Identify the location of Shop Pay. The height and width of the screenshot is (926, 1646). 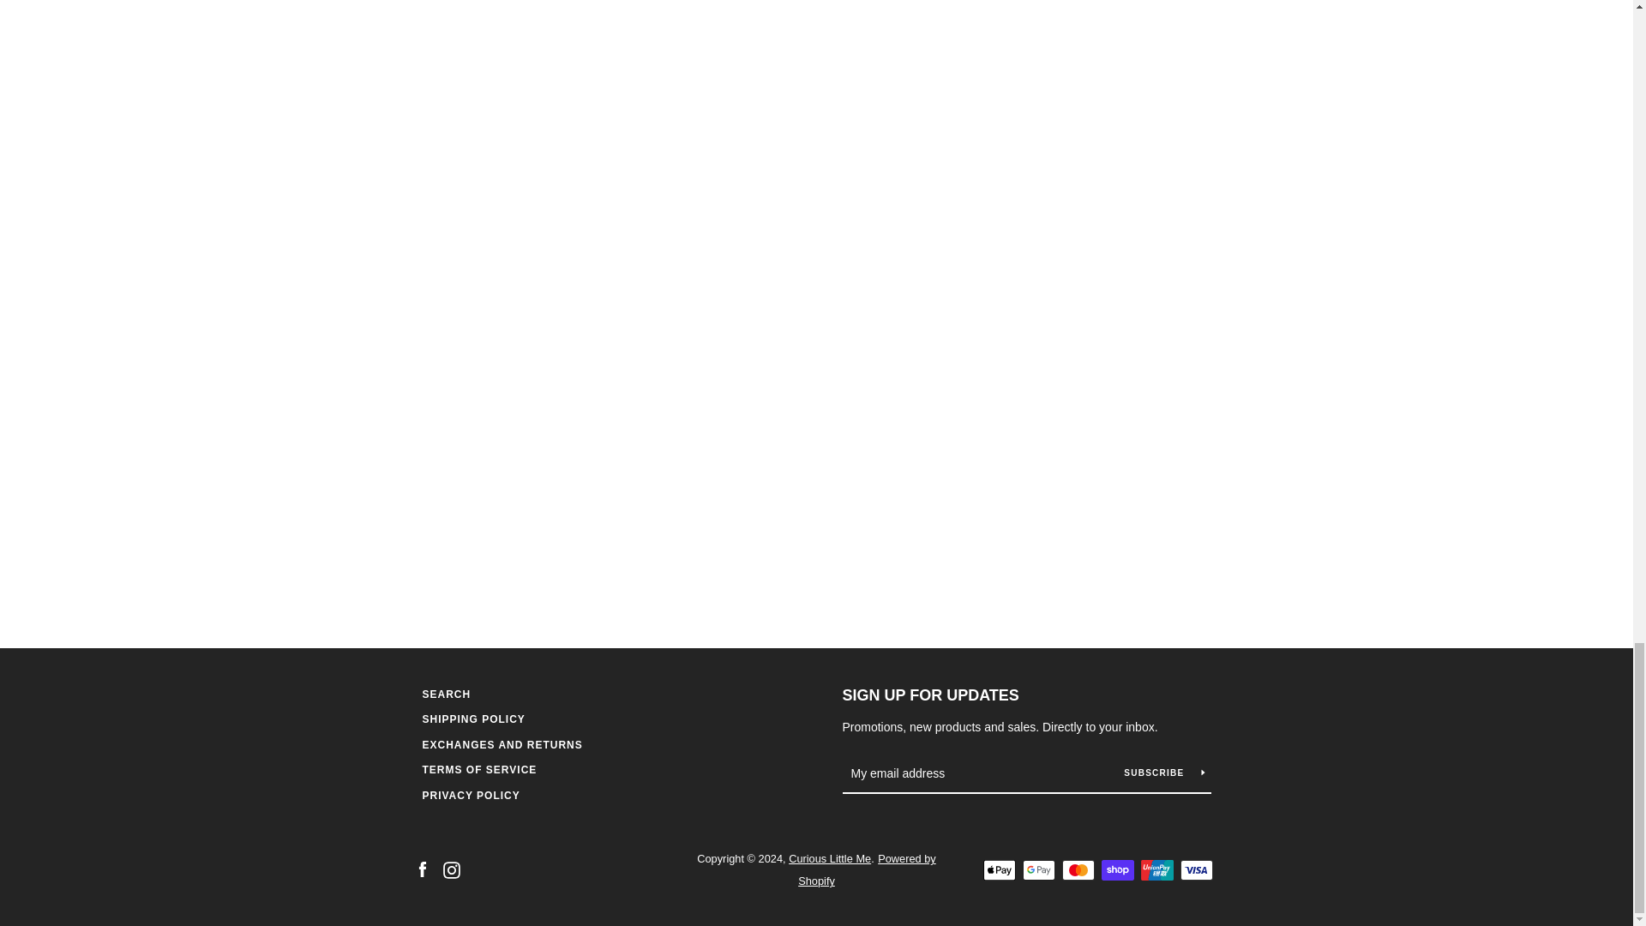
(1117, 870).